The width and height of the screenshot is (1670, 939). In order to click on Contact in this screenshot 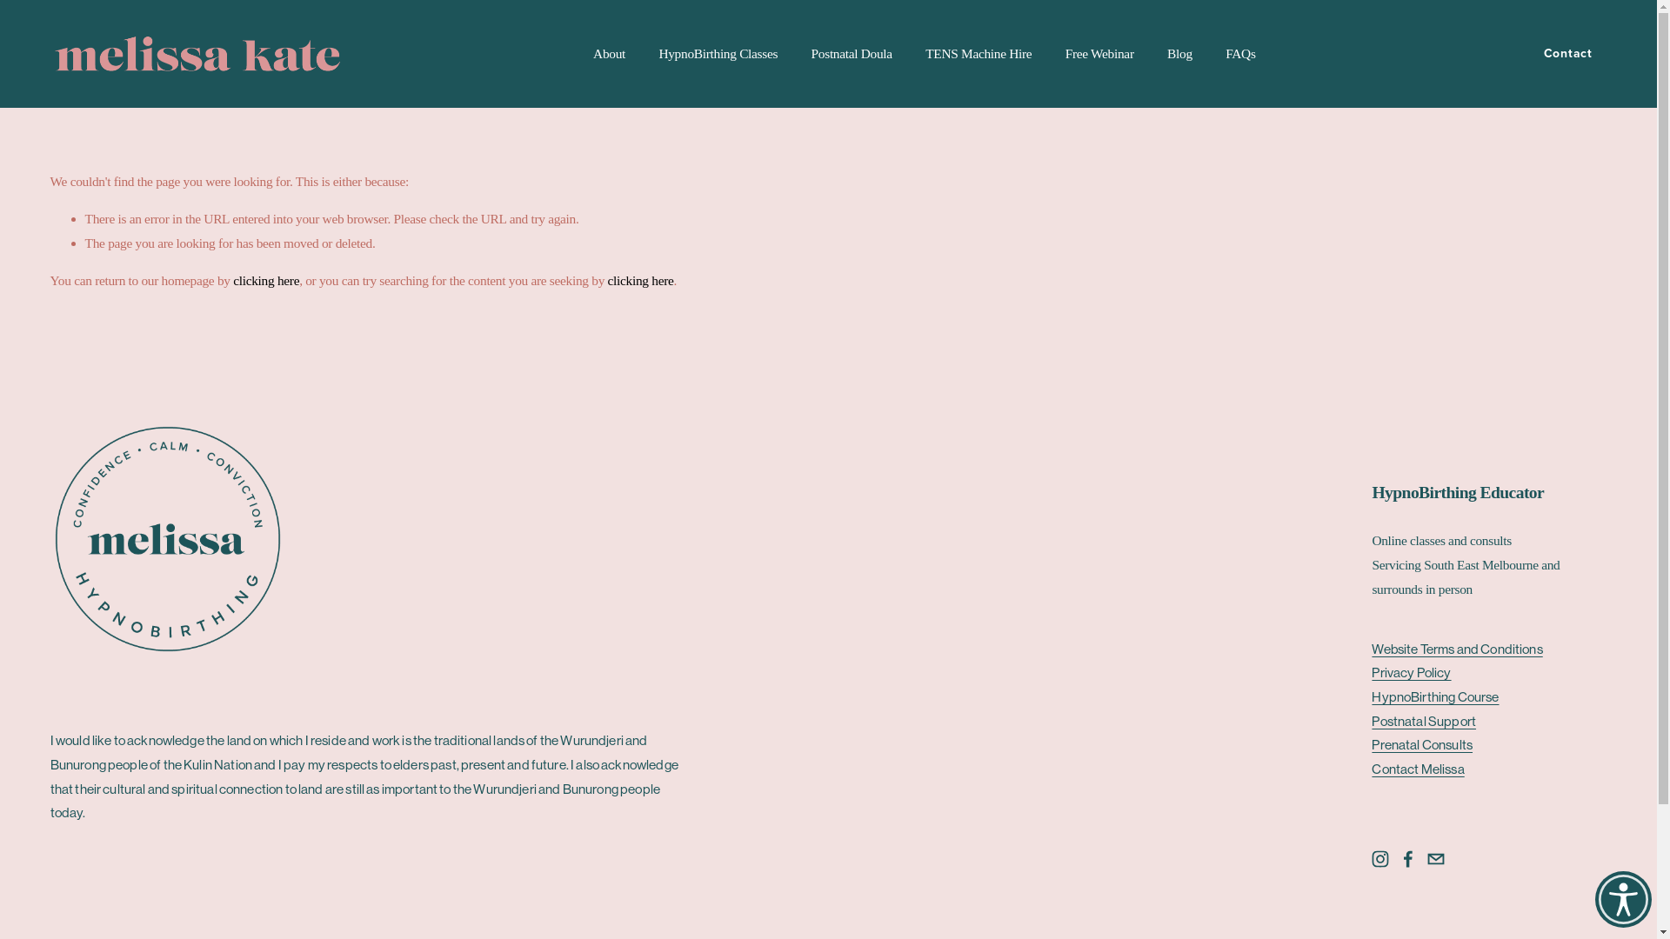, I will do `click(1568, 54)`.